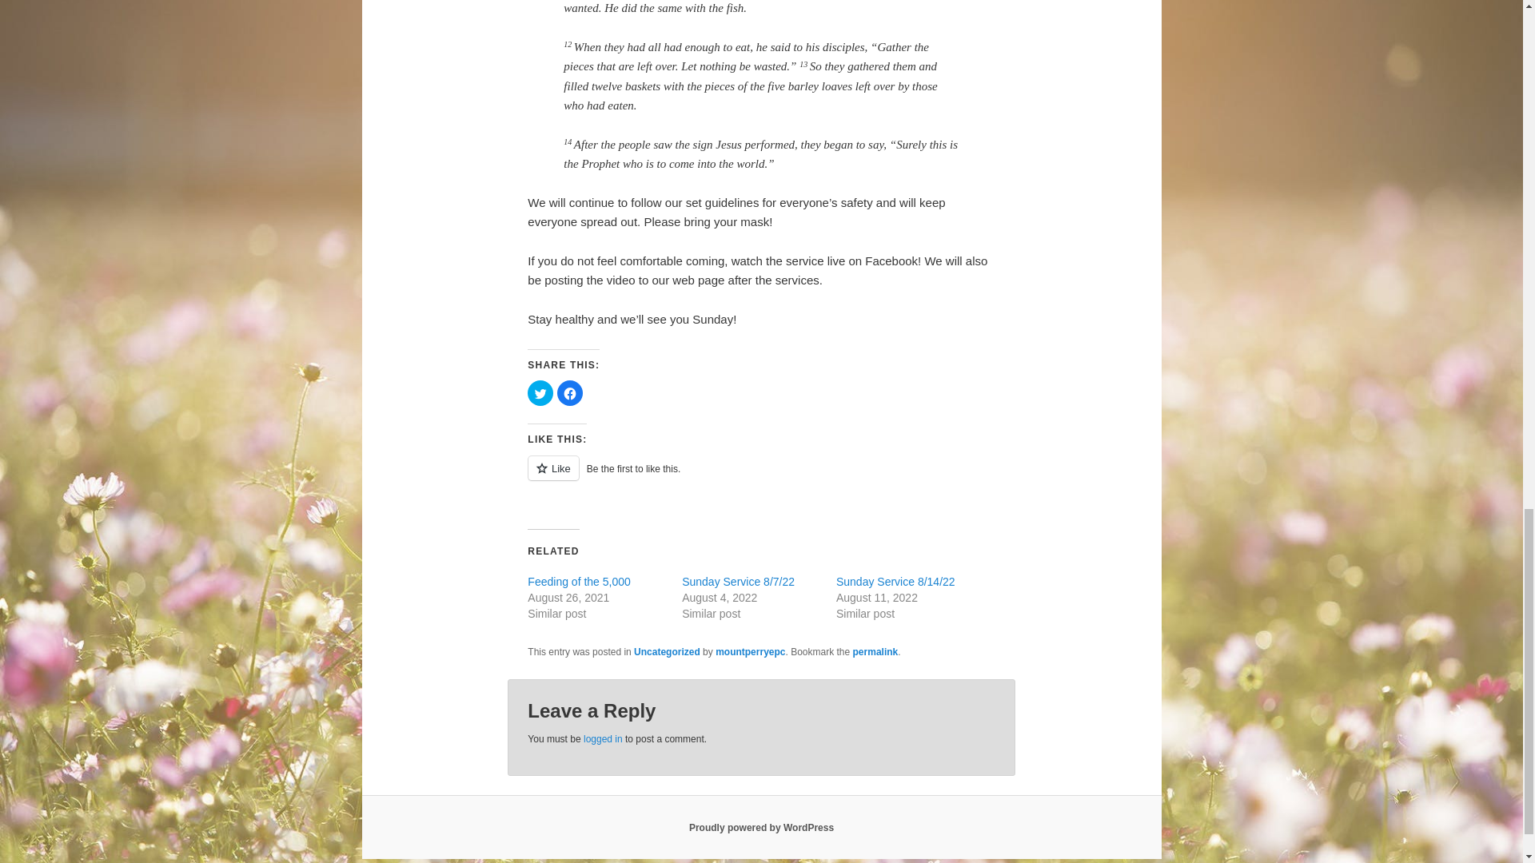  What do you see at coordinates (875, 651) in the screenshot?
I see `Permalink to Feeding of the 5,000` at bounding box center [875, 651].